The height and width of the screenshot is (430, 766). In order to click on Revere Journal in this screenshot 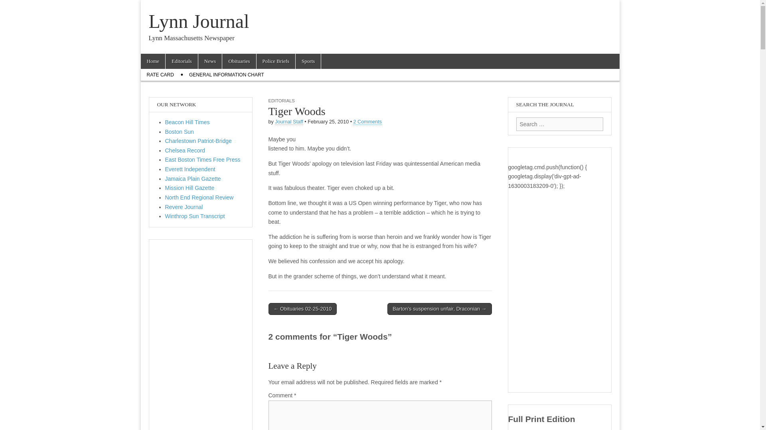, I will do `click(184, 207)`.